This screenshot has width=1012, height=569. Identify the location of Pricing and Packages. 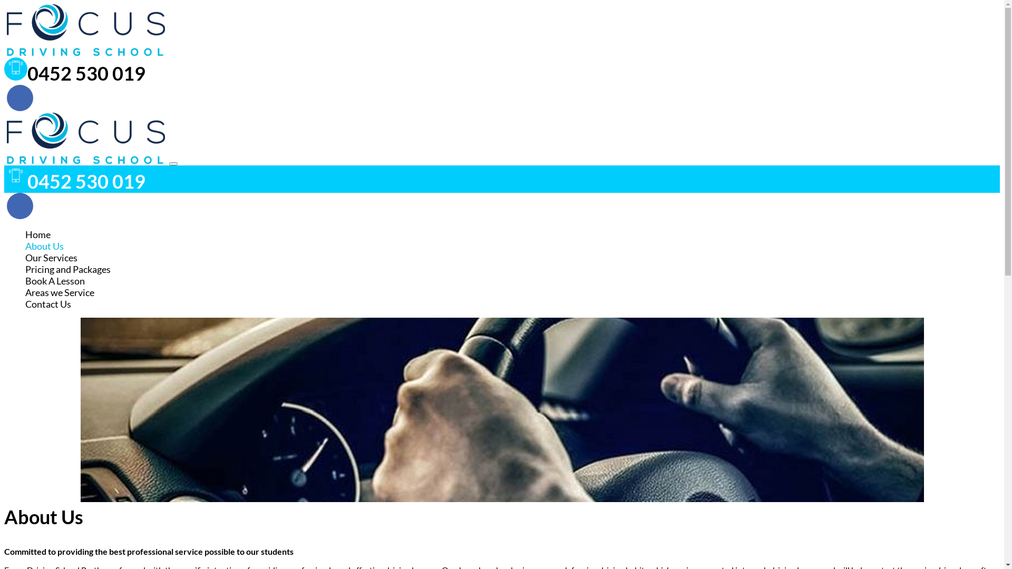
(68, 269).